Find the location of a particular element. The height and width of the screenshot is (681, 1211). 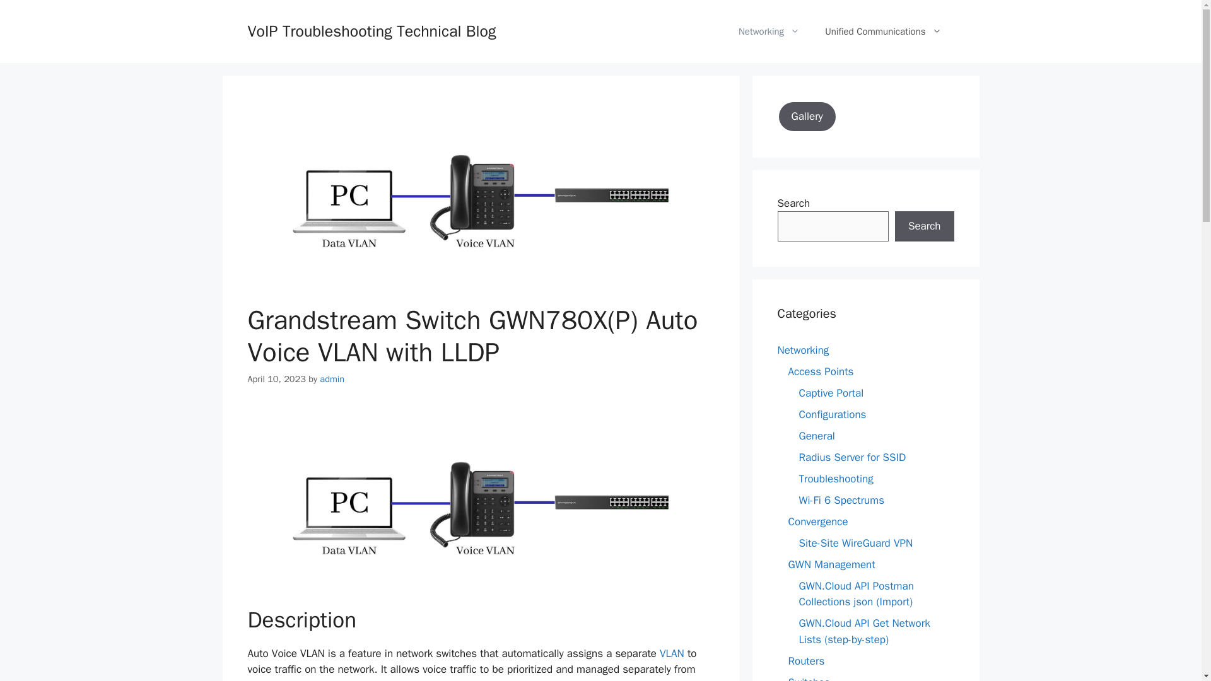

VoIP Troubleshooting Technical Blog is located at coordinates (371, 30).